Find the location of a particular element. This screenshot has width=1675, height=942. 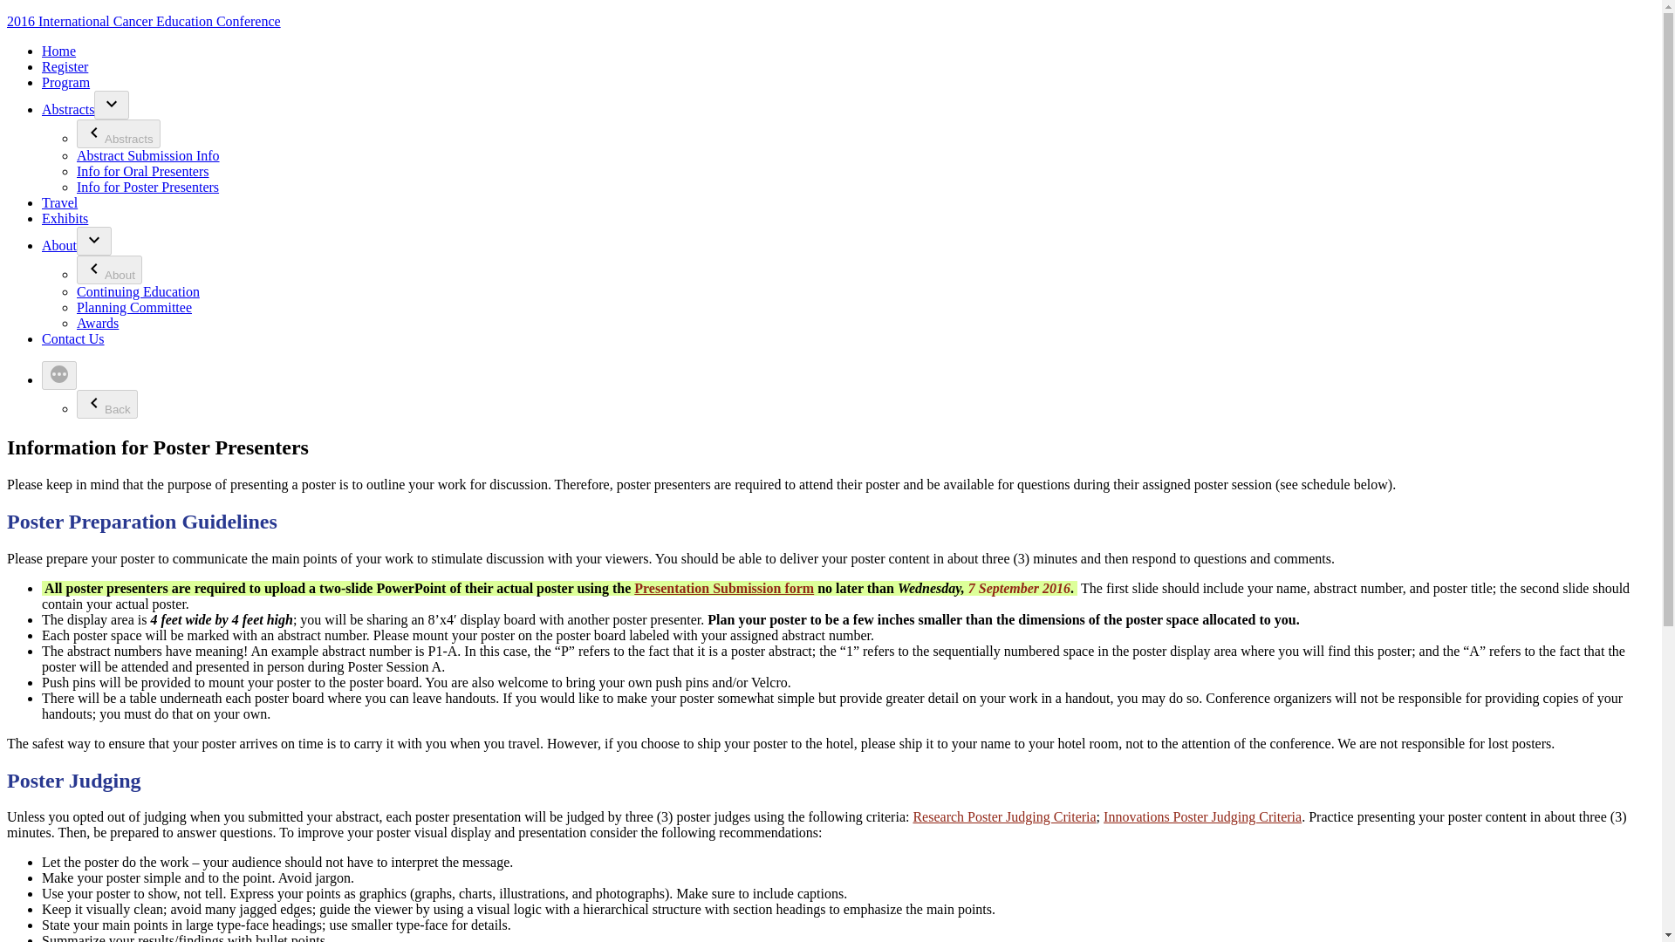

2016 International Cancer Education Conference is located at coordinates (143, 21).